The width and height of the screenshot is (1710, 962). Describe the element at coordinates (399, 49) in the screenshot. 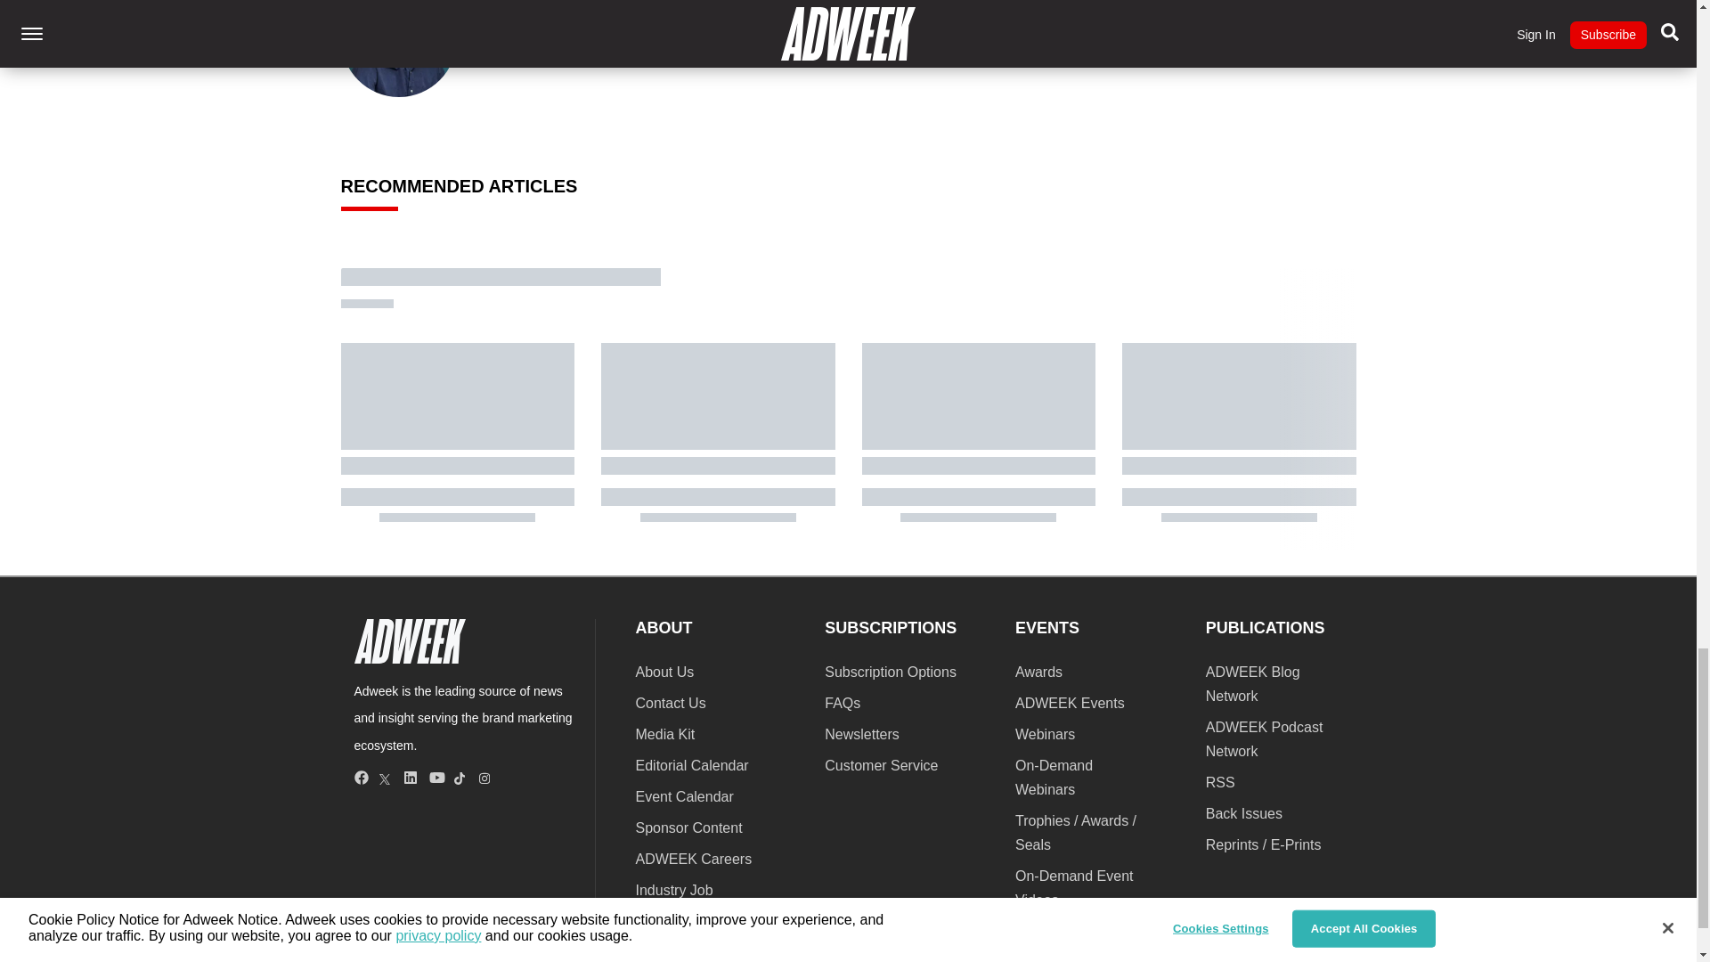

I see `Richard Collings` at that location.